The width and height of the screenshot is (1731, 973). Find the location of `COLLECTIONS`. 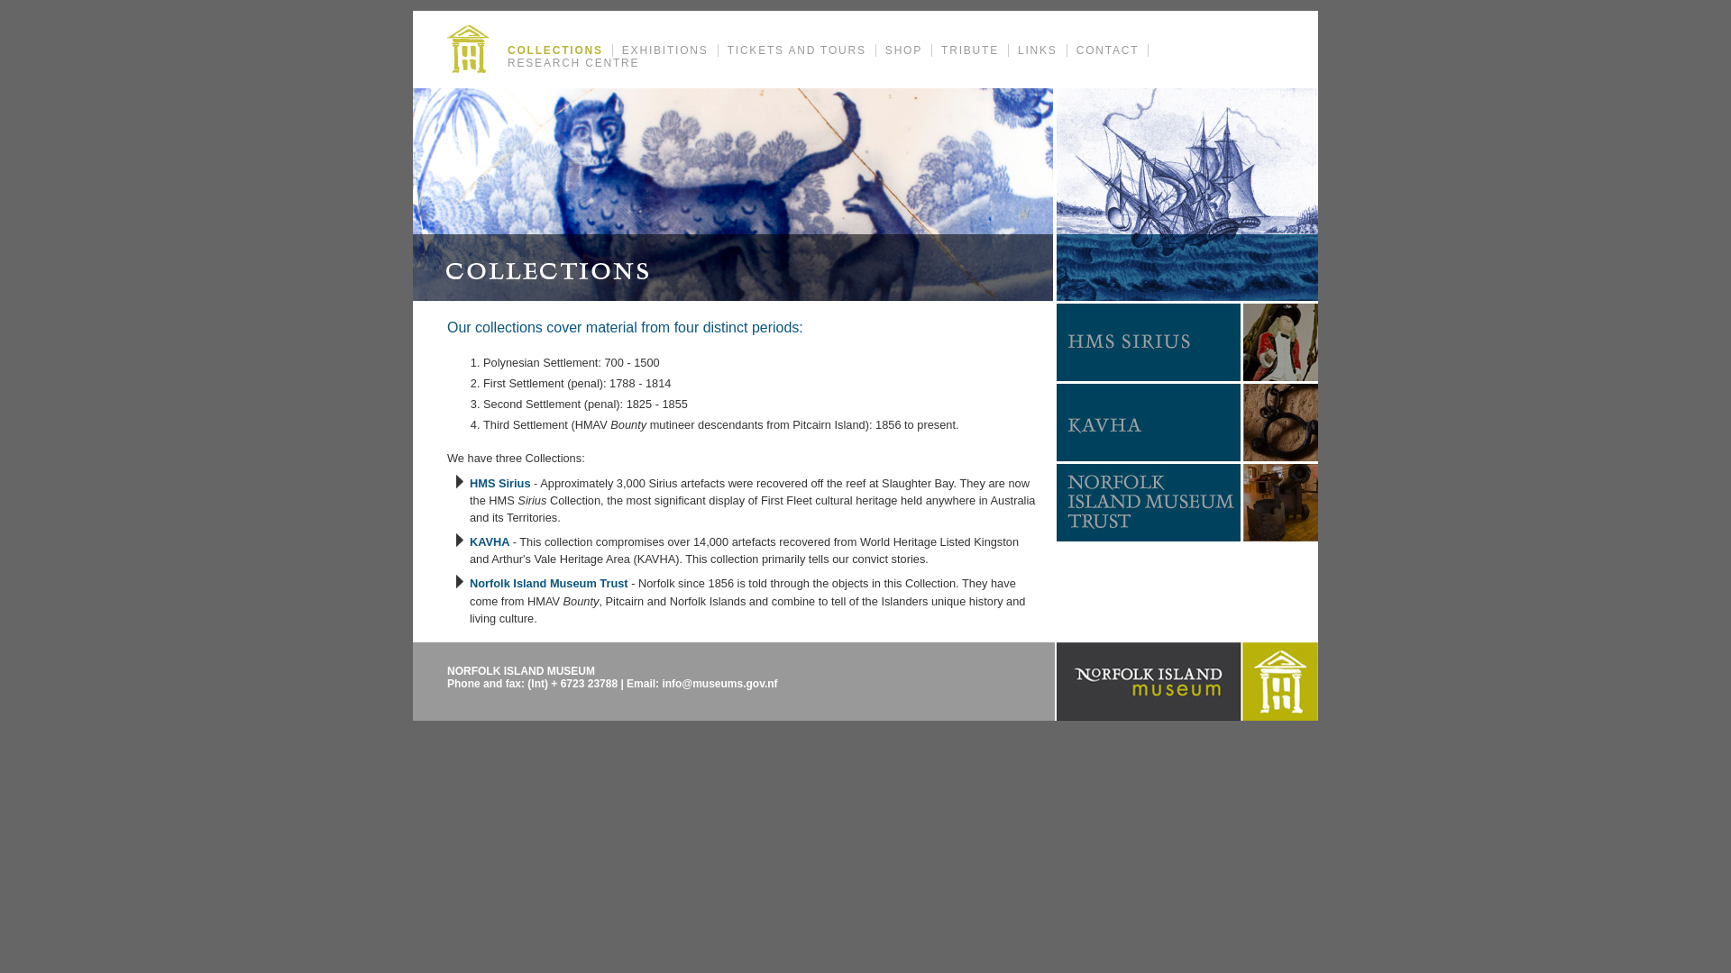

COLLECTIONS is located at coordinates (555, 50).